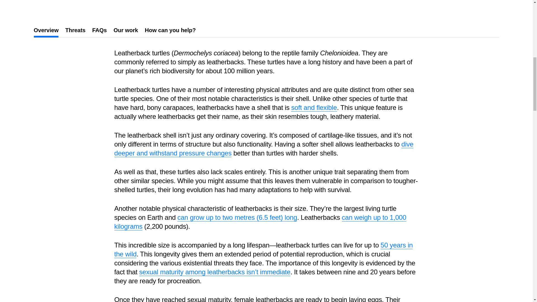  What do you see at coordinates (126, 30) in the screenshot?
I see `Our work` at bounding box center [126, 30].